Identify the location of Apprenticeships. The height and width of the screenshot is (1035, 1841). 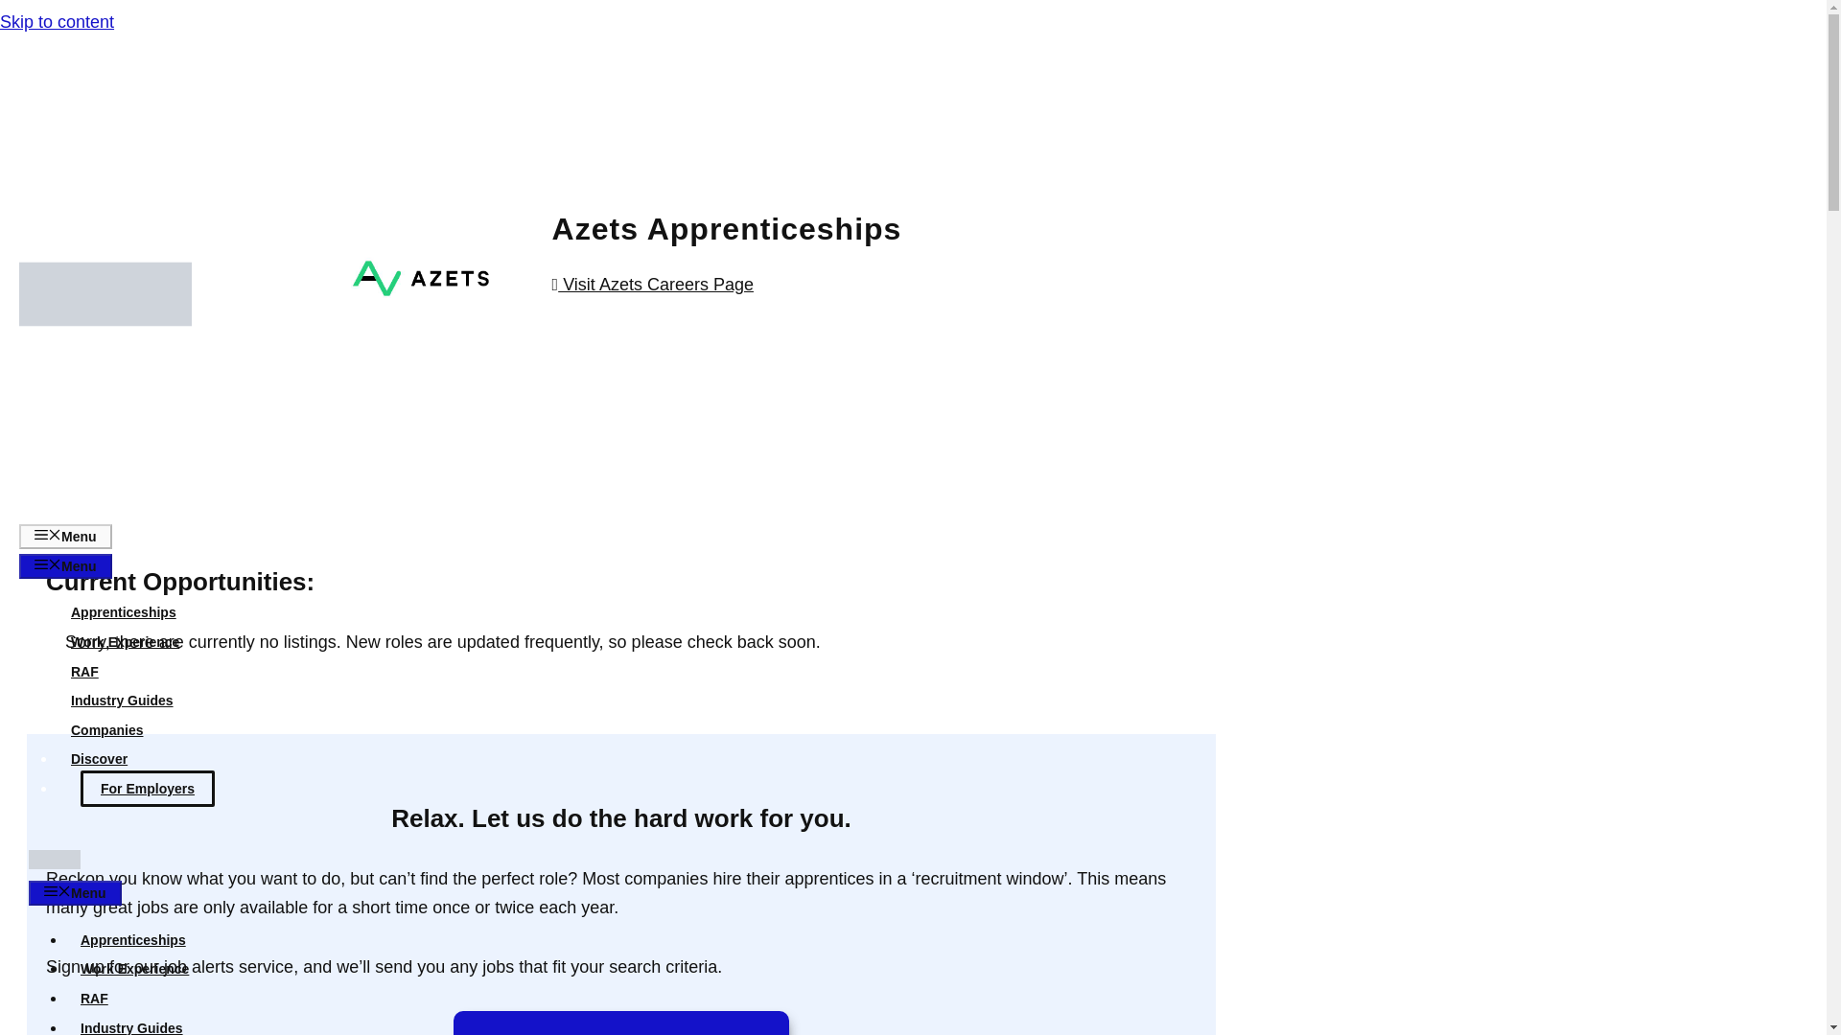
(132, 940).